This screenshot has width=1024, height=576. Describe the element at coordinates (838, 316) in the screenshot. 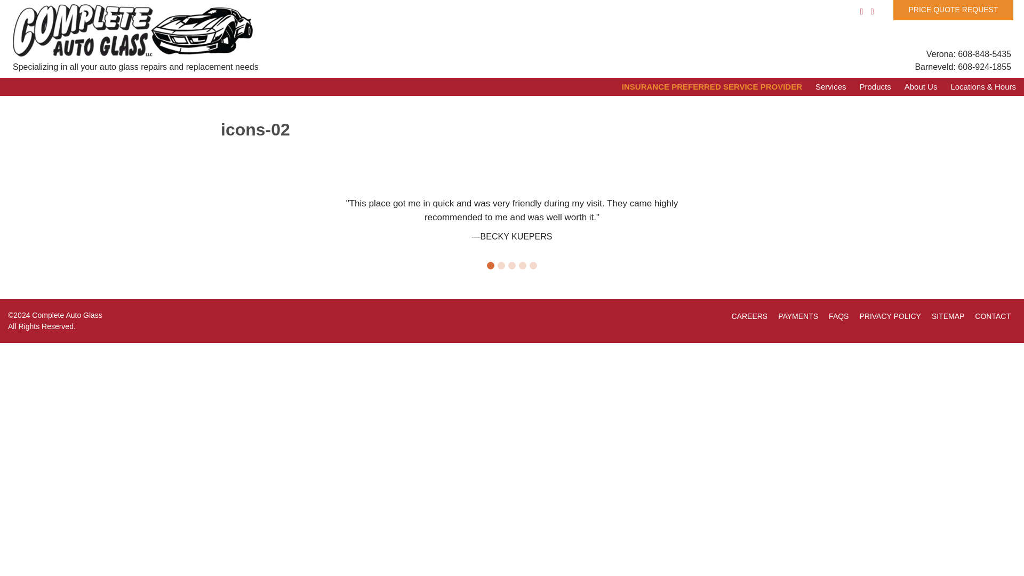

I see `FAQS` at that location.